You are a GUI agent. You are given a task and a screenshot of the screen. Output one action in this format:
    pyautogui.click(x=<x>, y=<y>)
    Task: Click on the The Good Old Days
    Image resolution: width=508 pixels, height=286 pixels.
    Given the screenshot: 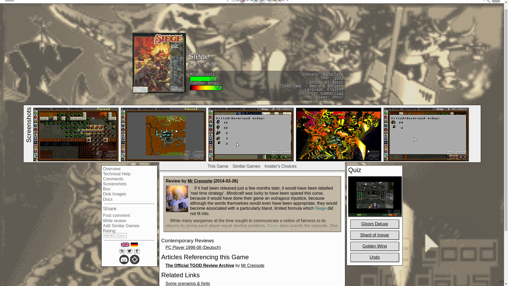 What is the action you would take?
    pyautogui.click(x=259, y=2)
    